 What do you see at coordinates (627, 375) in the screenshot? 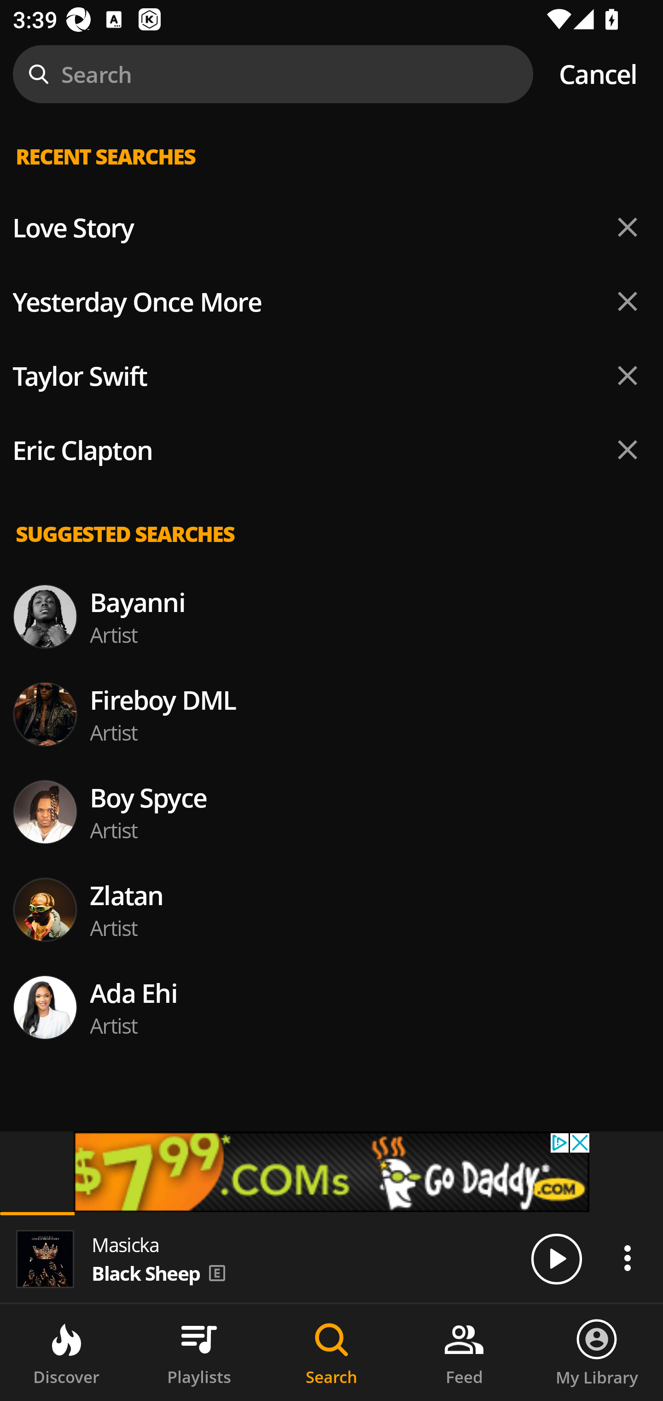
I see `Delete` at bounding box center [627, 375].